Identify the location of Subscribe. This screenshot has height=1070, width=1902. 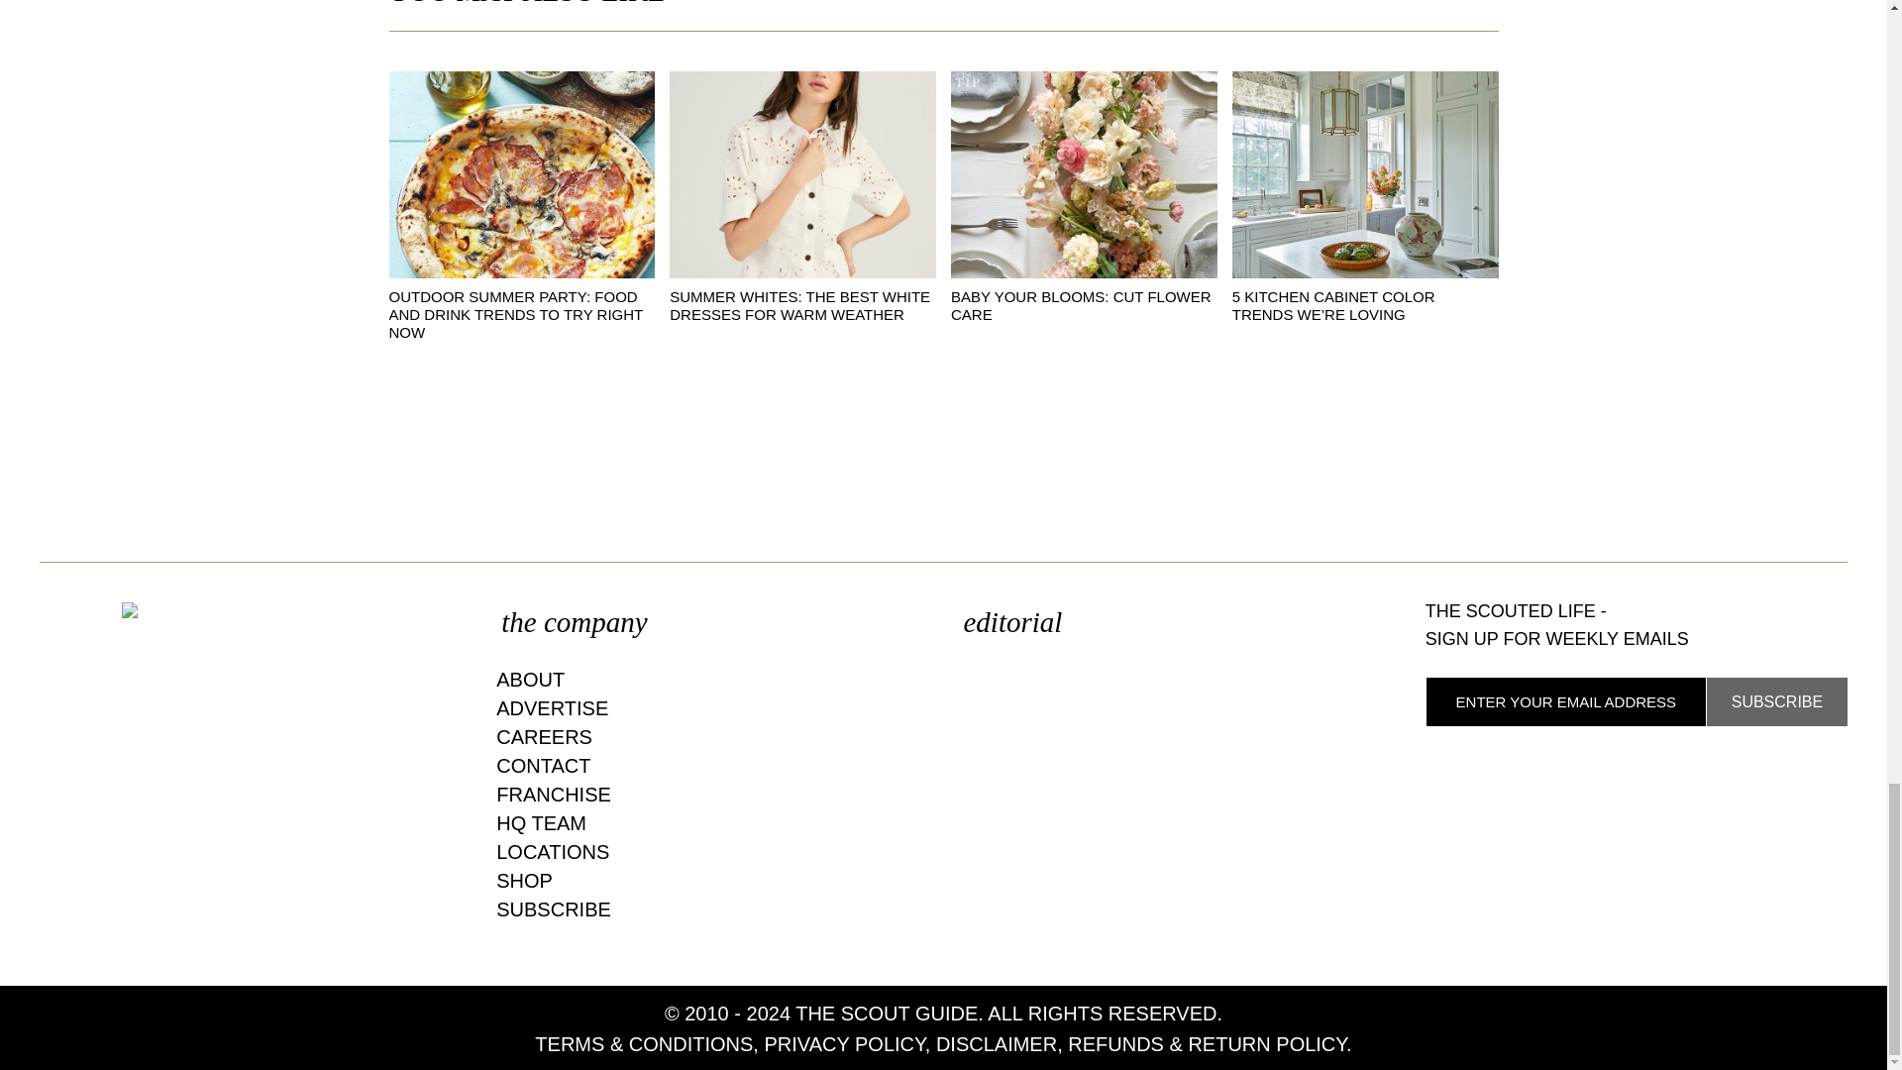
(1776, 701).